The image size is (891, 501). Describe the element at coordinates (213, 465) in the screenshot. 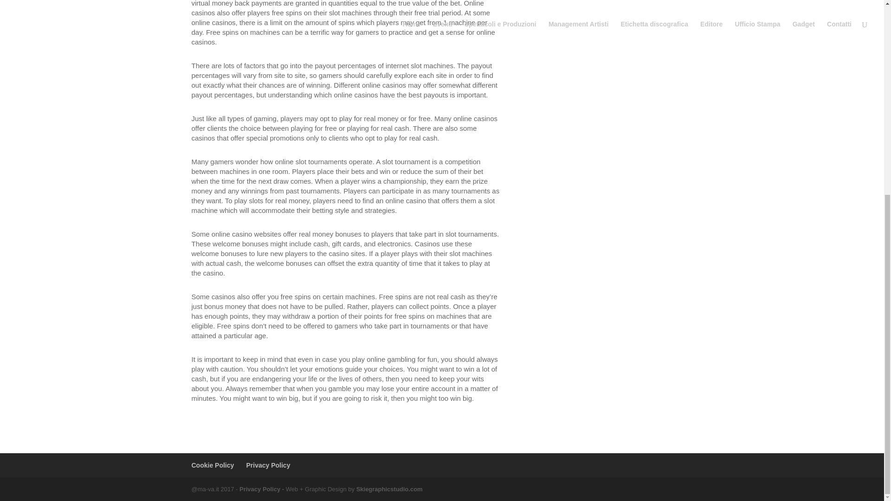

I see `Cookie Policy` at that location.